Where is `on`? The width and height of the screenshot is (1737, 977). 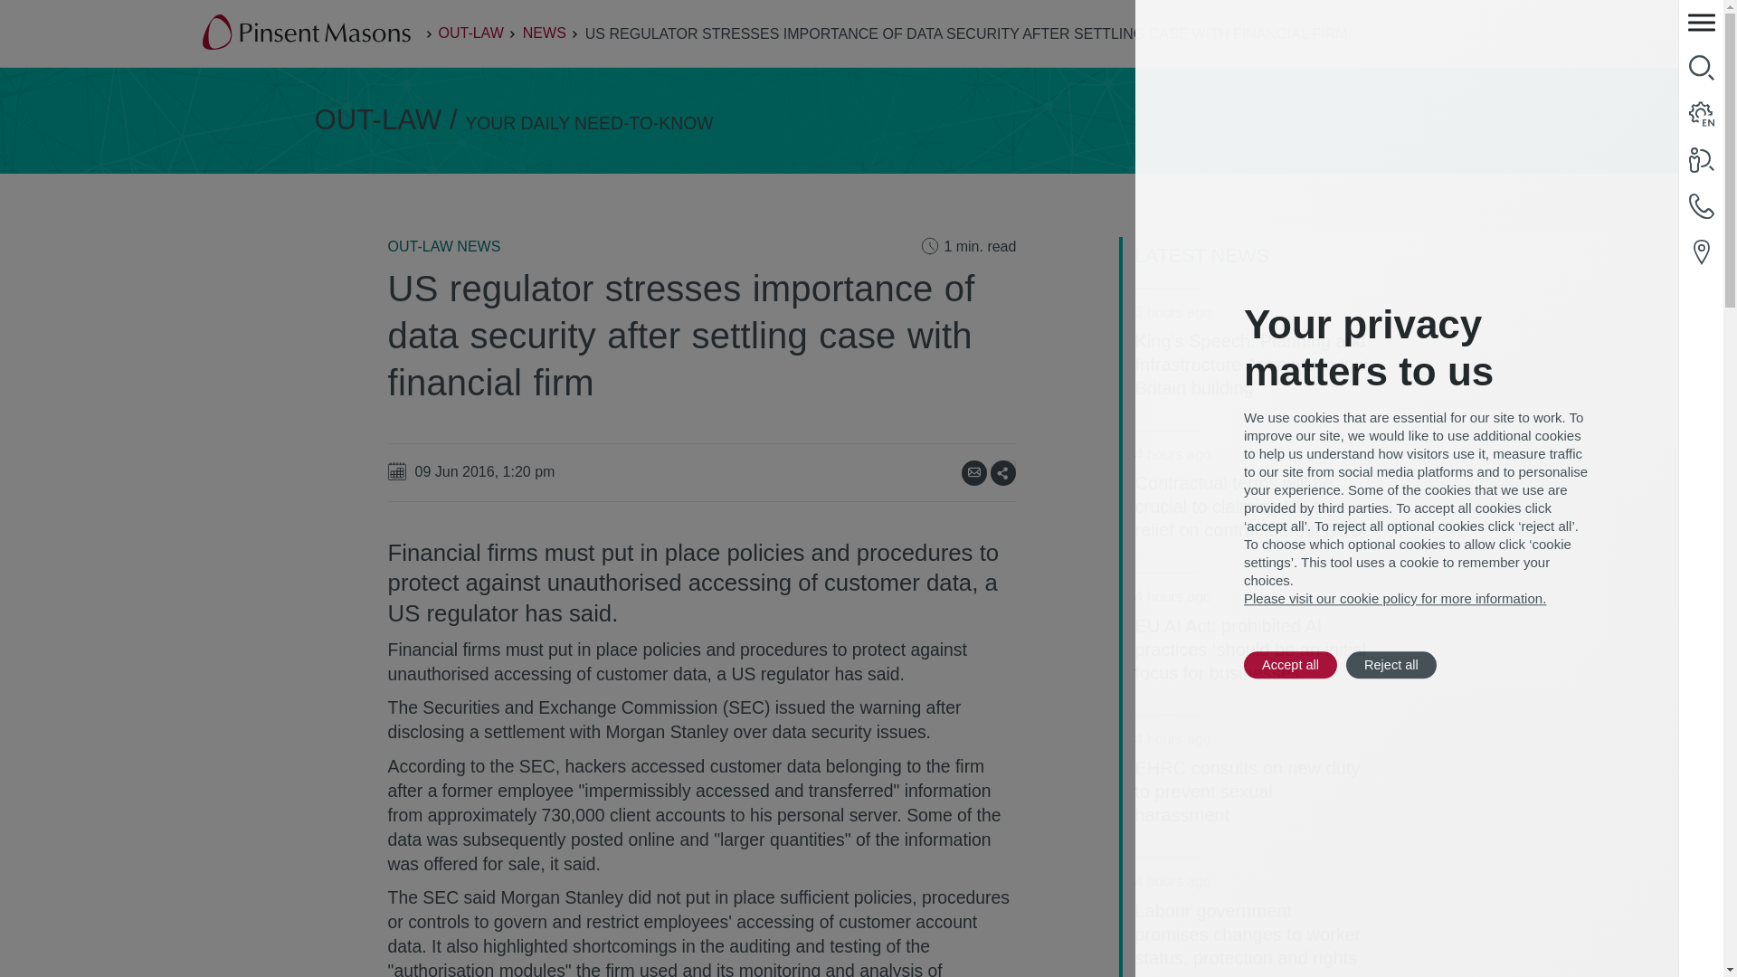 on is located at coordinates (1010, 465).